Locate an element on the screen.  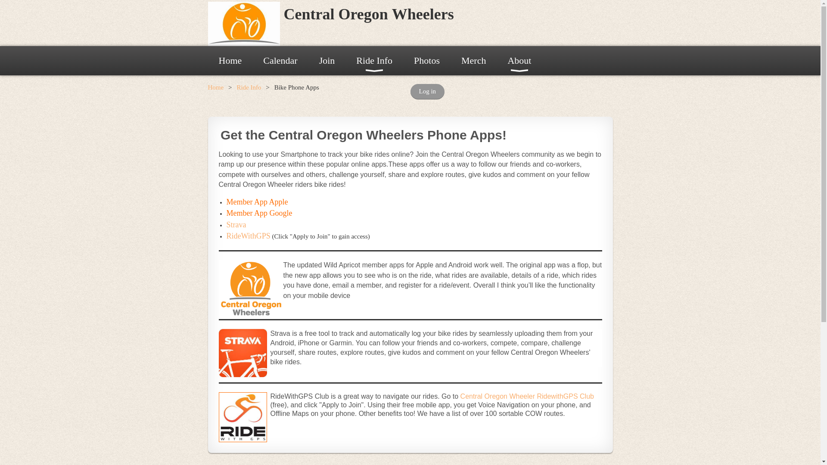
Home is located at coordinates (215, 87).